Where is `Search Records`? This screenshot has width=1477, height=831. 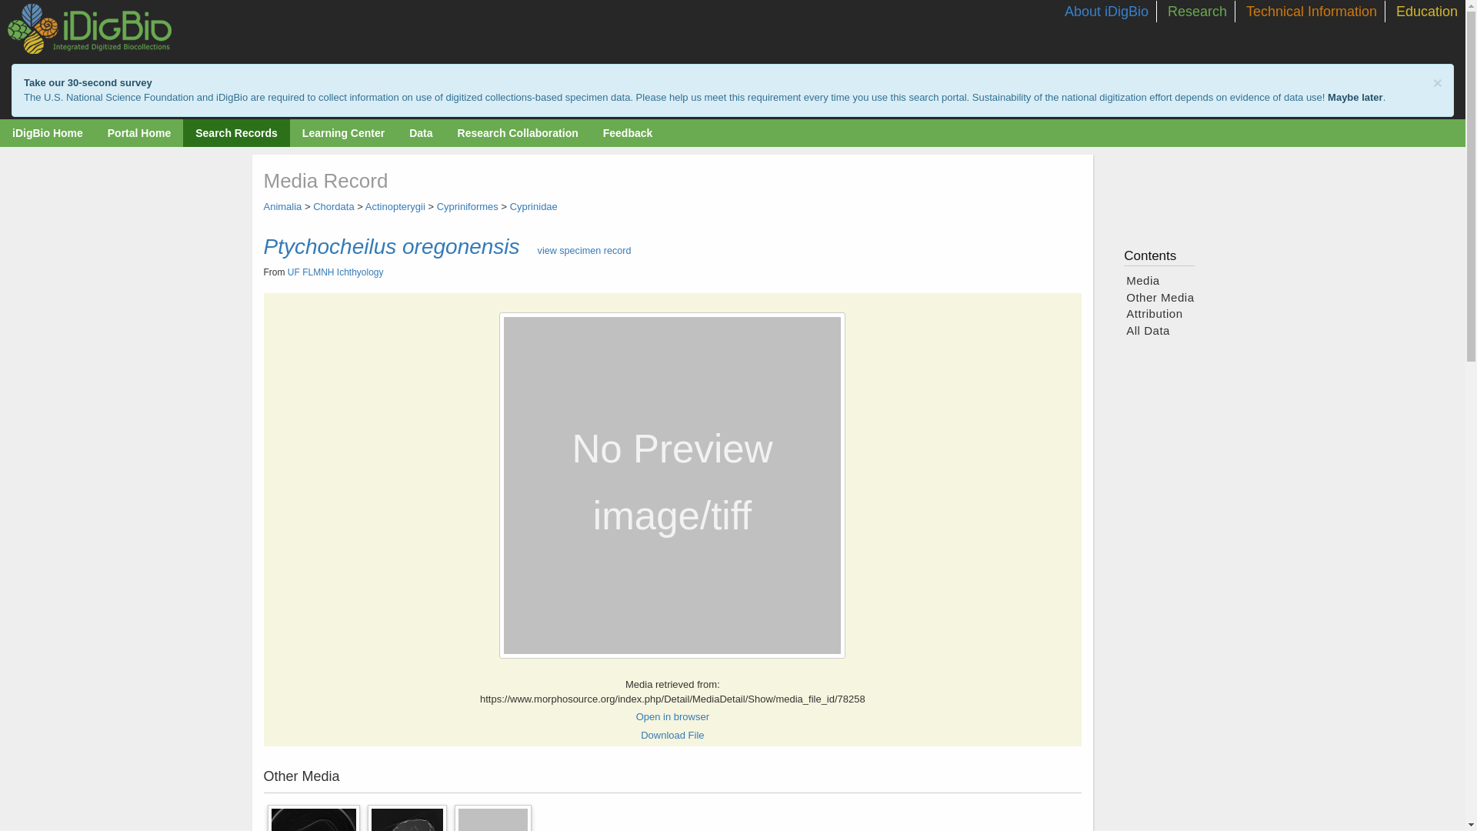
Search Records is located at coordinates (235, 133).